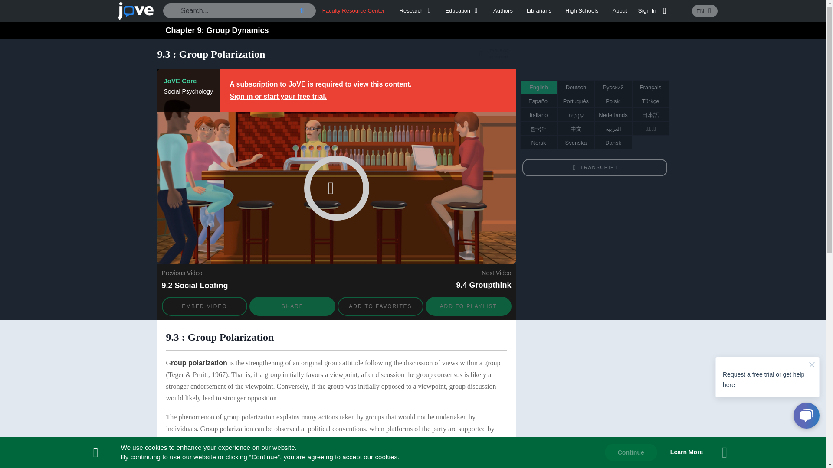 This screenshot has height=468, width=833. I want to click on Education, so click(462, 10).